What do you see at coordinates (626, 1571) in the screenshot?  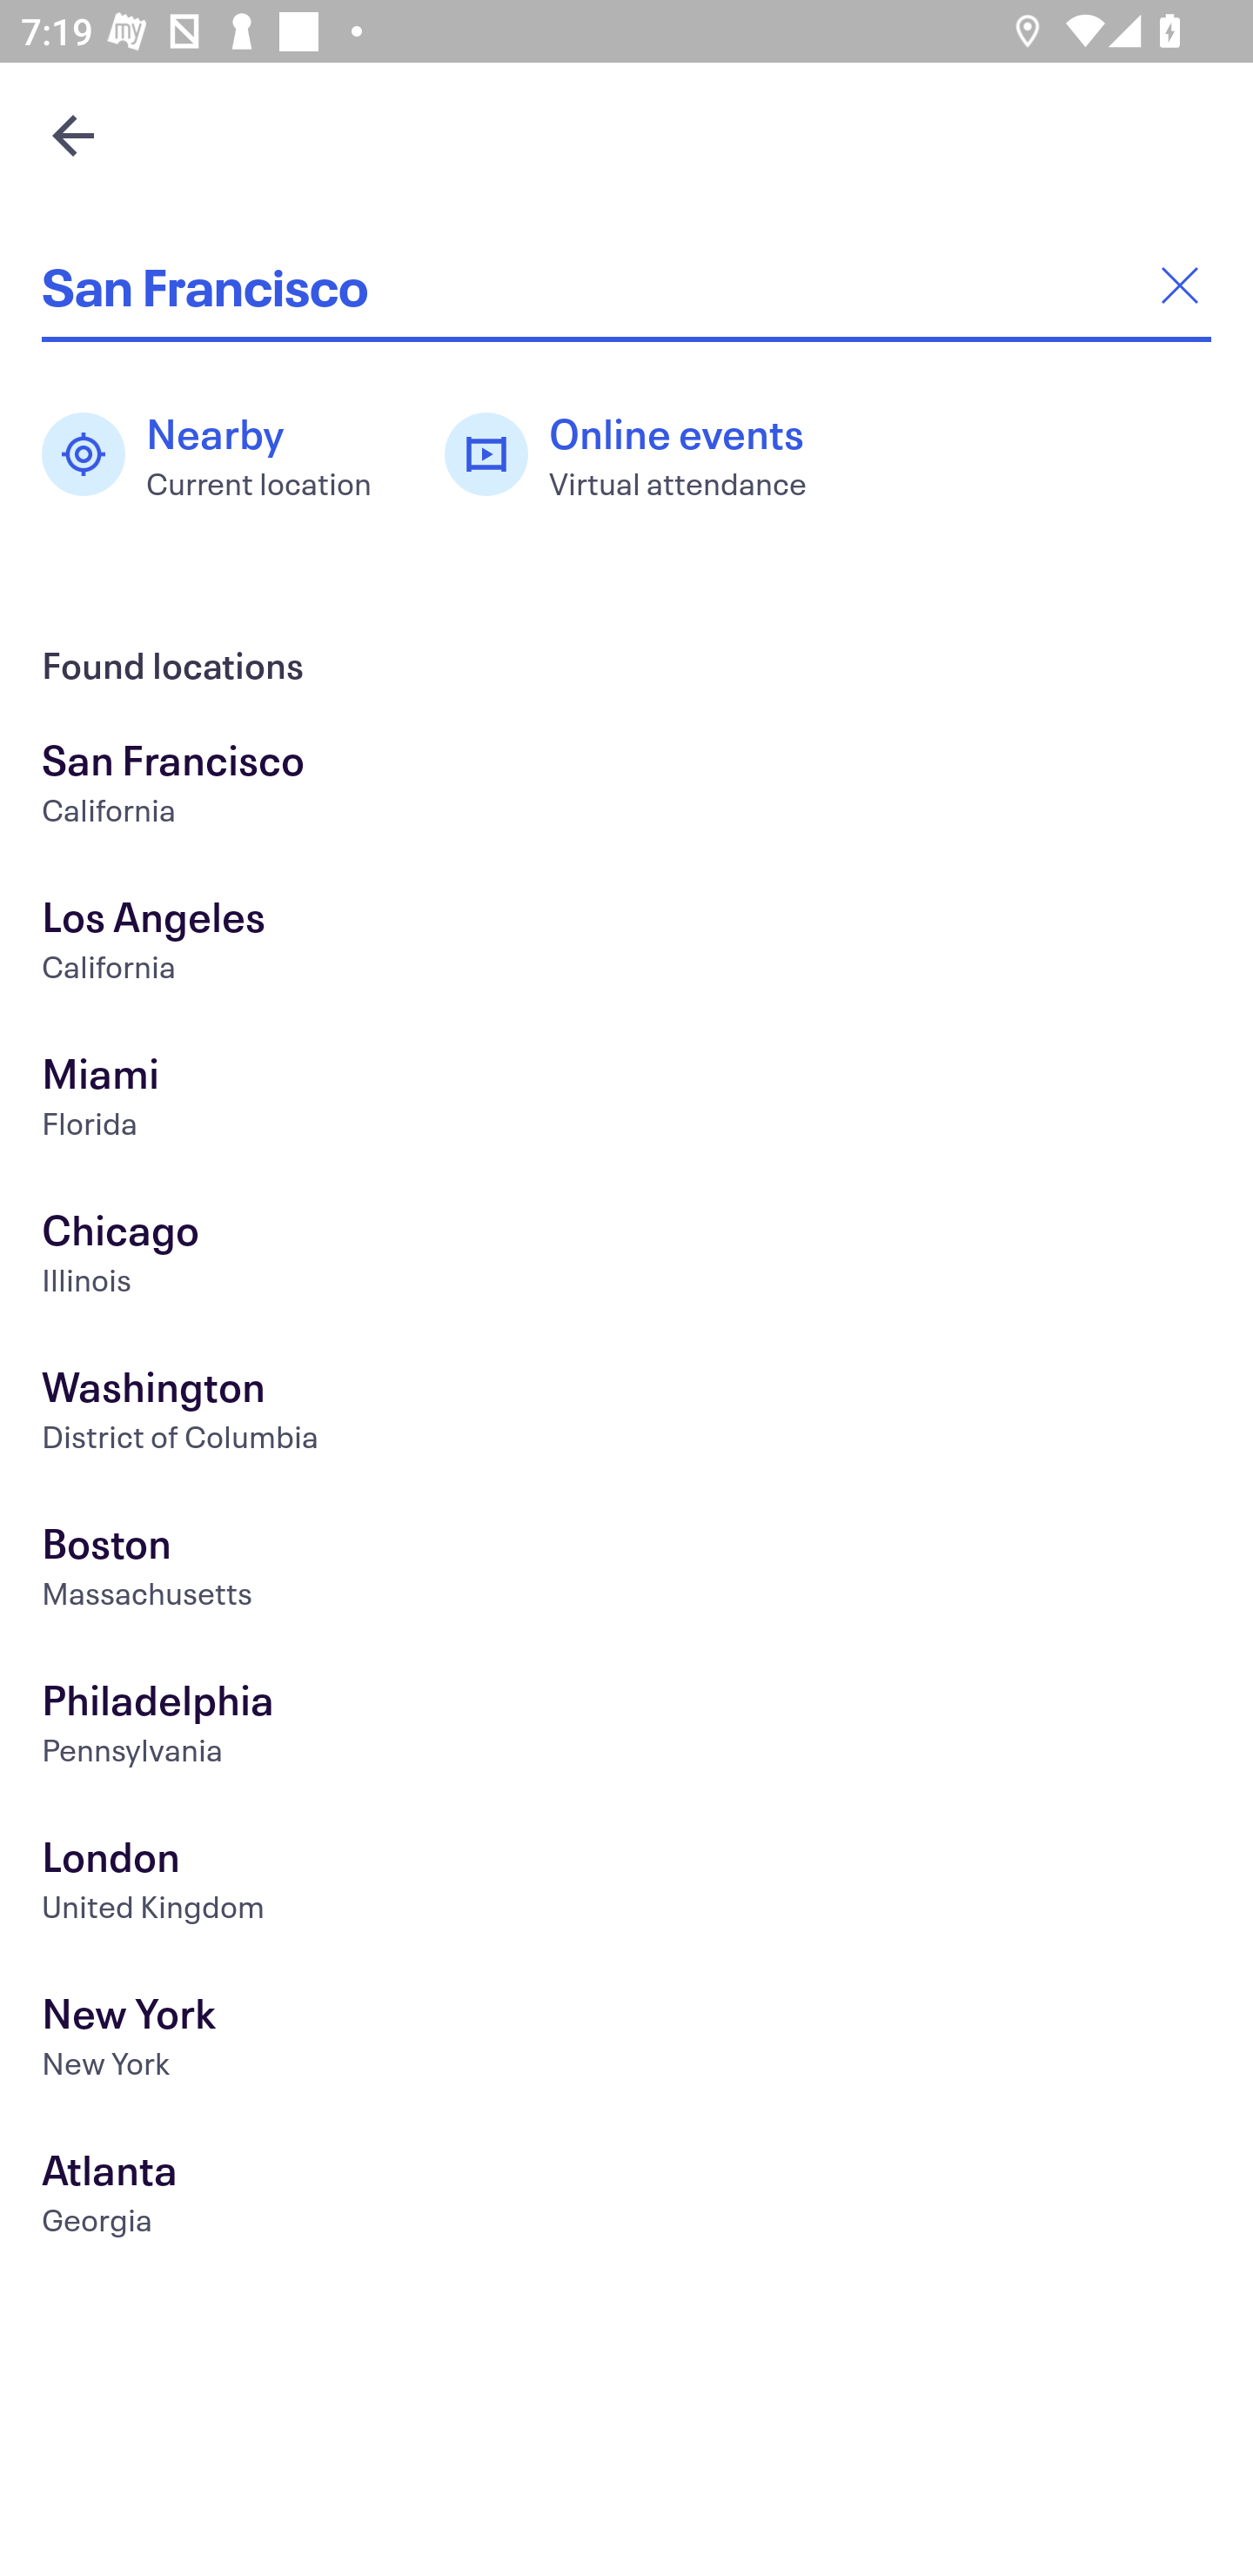 I see `Boston Massachusetts` at bounding box center [626, 1571].